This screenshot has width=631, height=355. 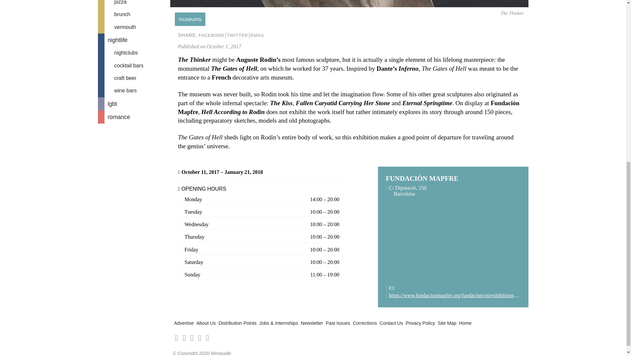 What do you see at coordinates (134, 53) in the screenshot?
I see `nightclubs` at bounding box center [134, 53].